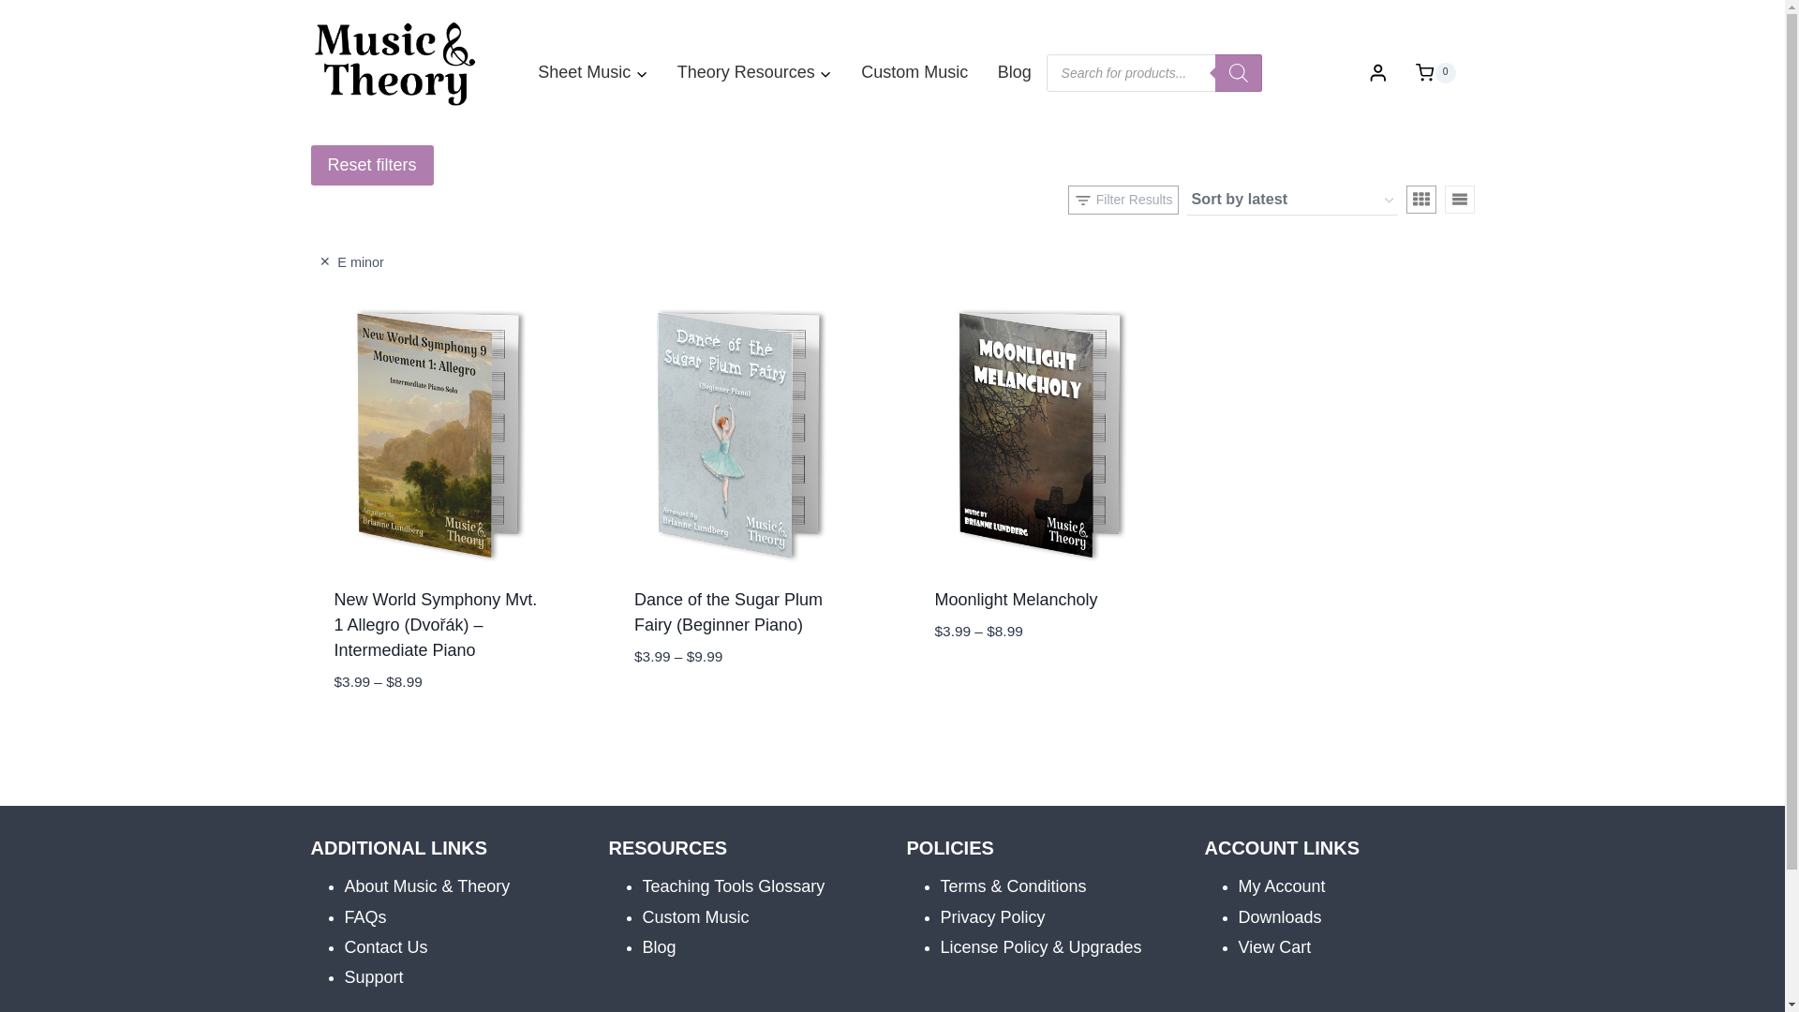 This screenshot has height=1012, width=1799. I want to click on Custom Music, so click(915, 71).